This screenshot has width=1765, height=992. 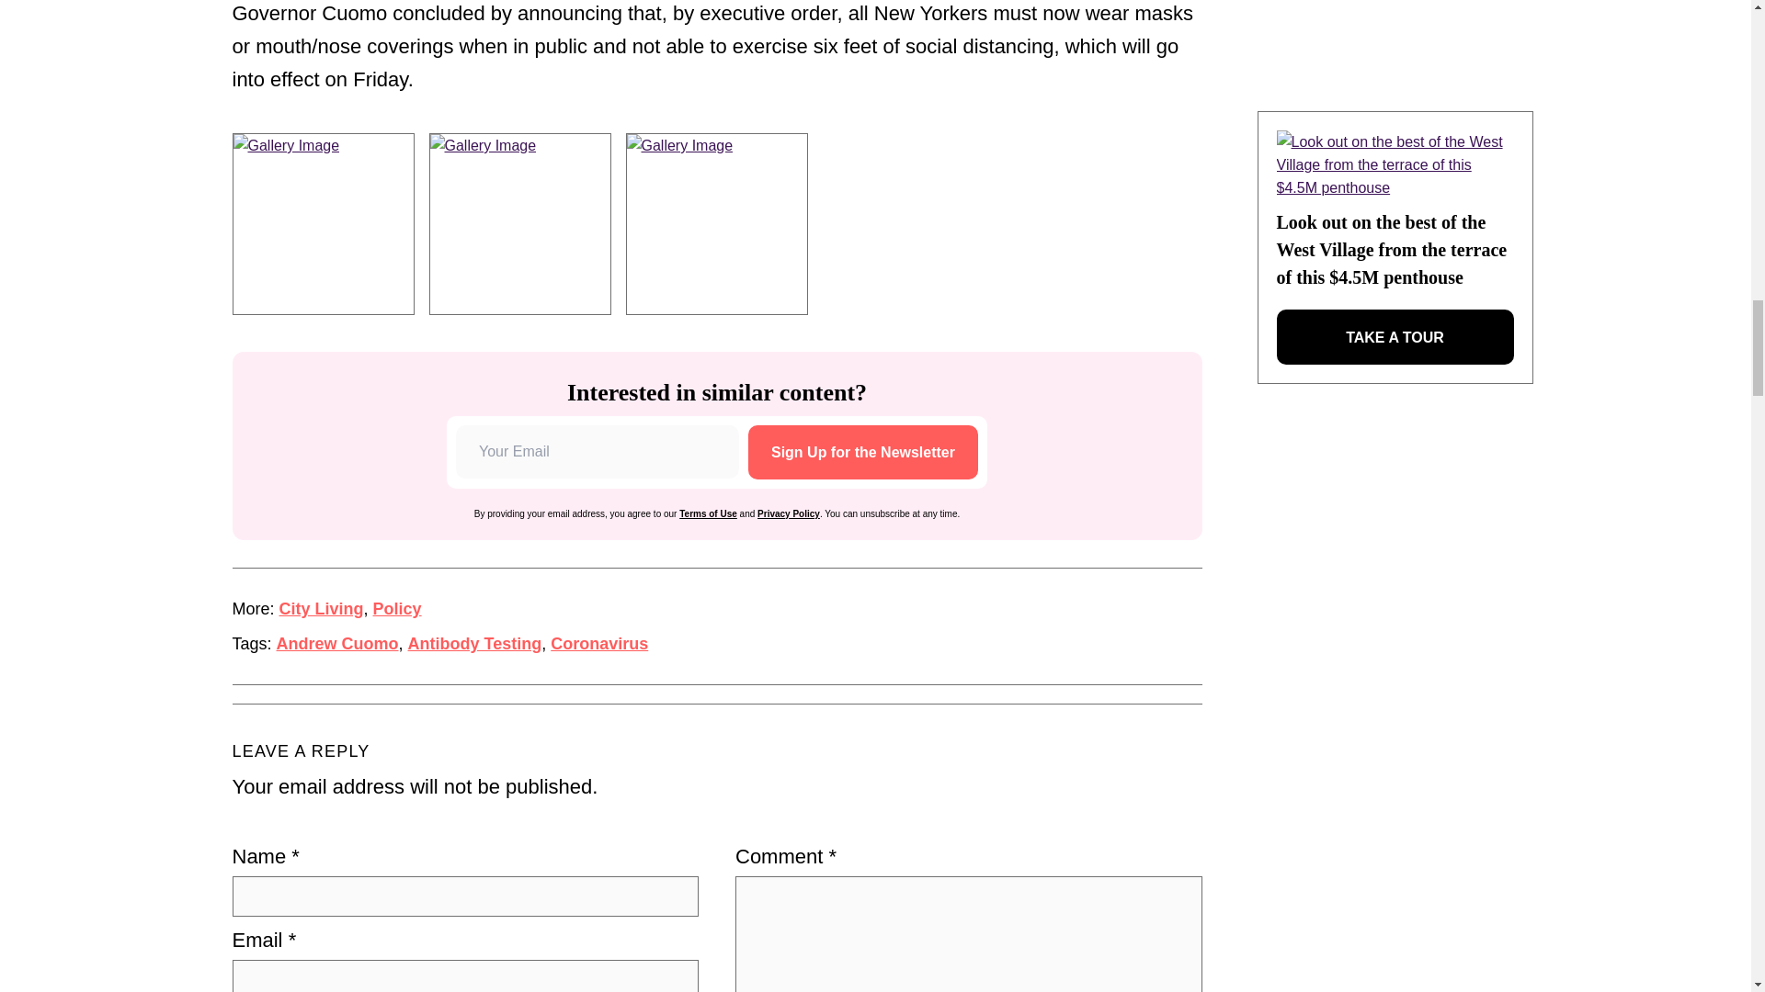 I want to click on Andrew Cuomo, so click(x=337, y=643).